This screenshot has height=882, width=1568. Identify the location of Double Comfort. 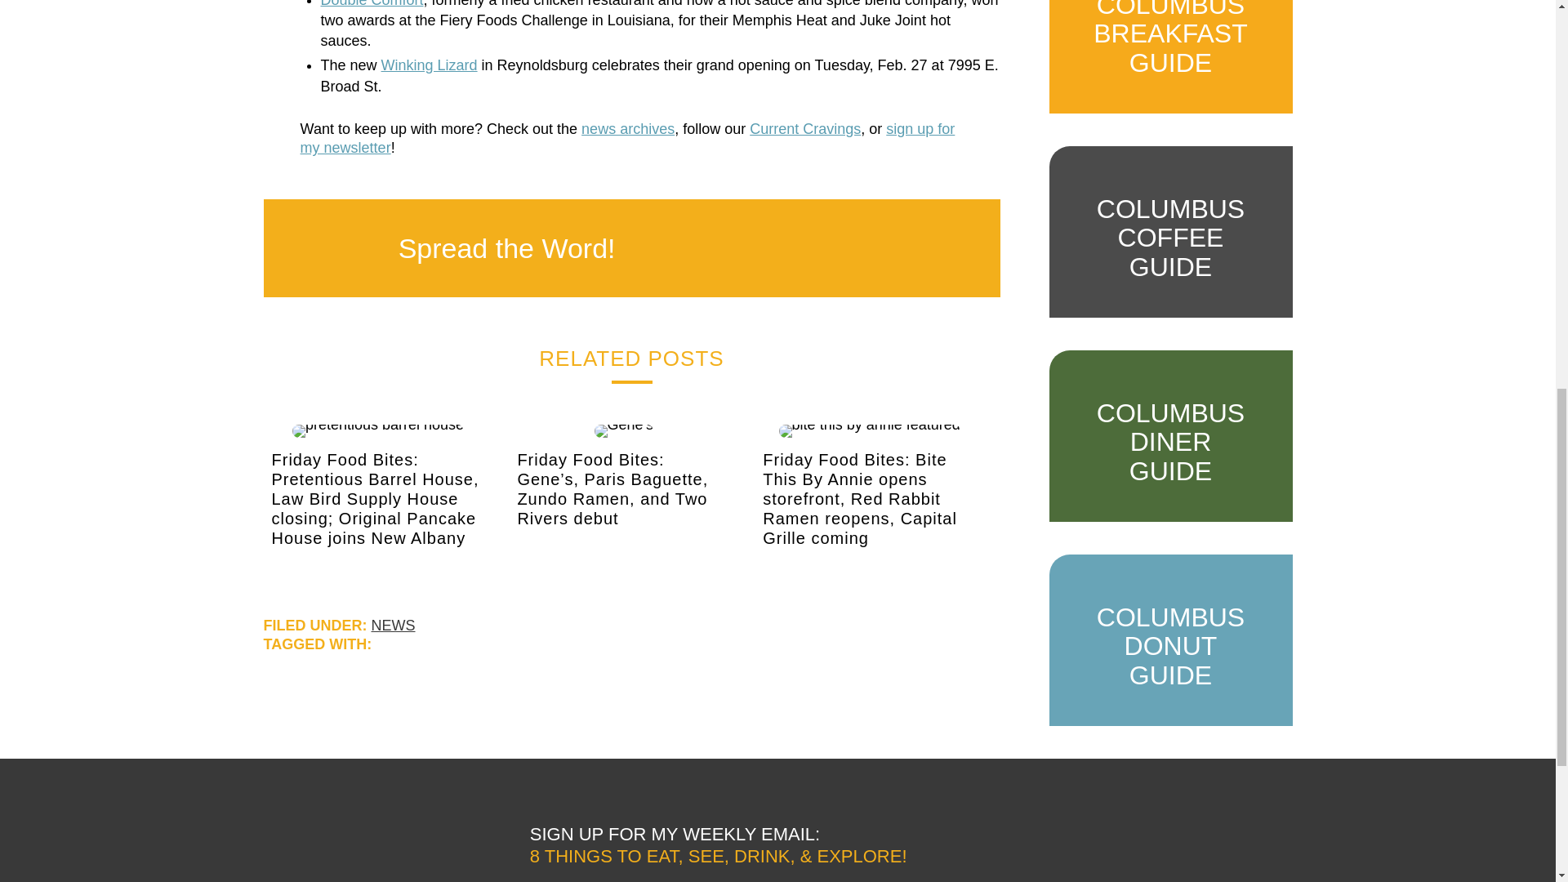
(371, 3).